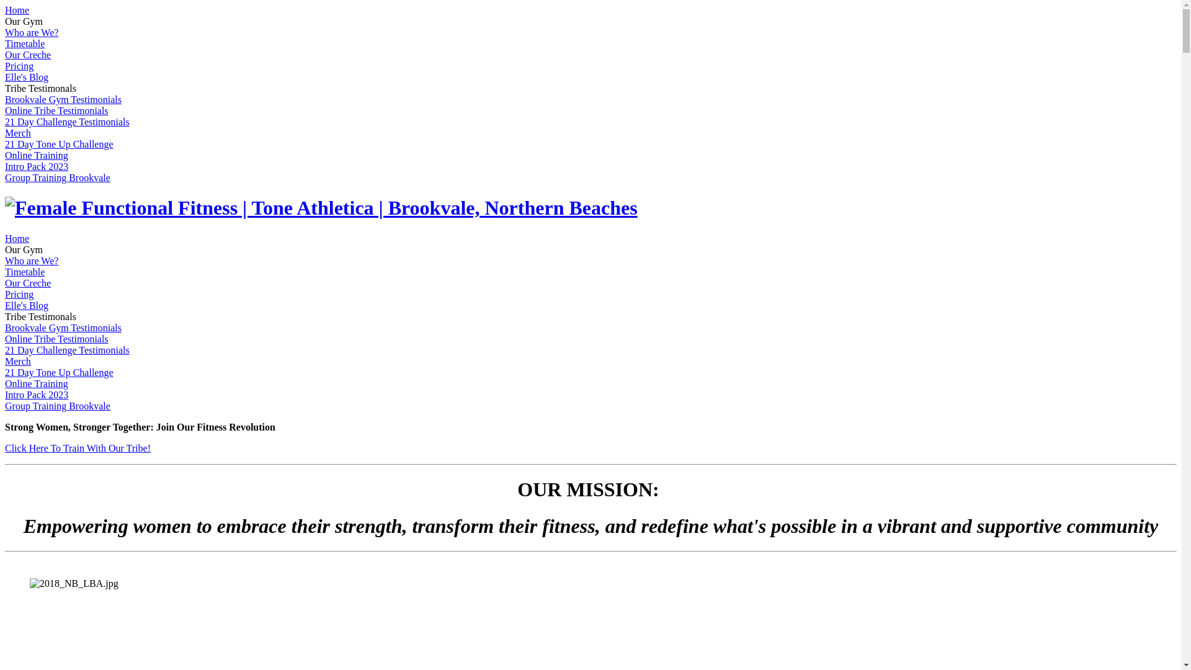 The height and width of the screenshot is (670, 1191). Describe the element at coordinates (67, 122) in the screenshot. I see `21 Day Challenge Testimonials` at that location.